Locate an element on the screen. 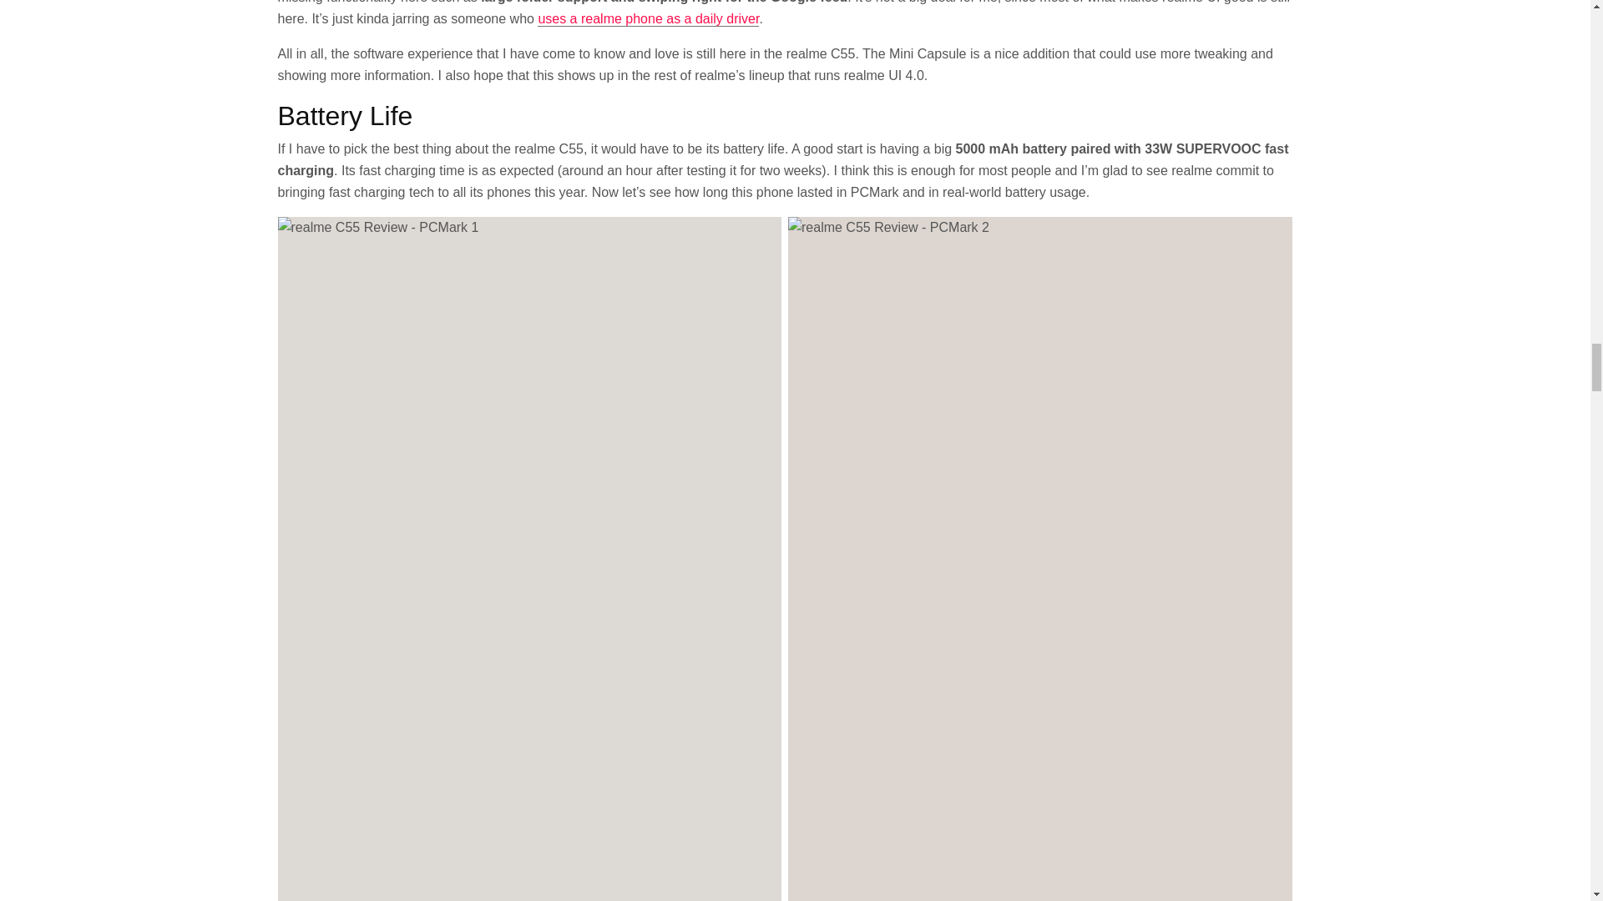  uses a realme phone as a daily driver is located at coordinates (648, 19).